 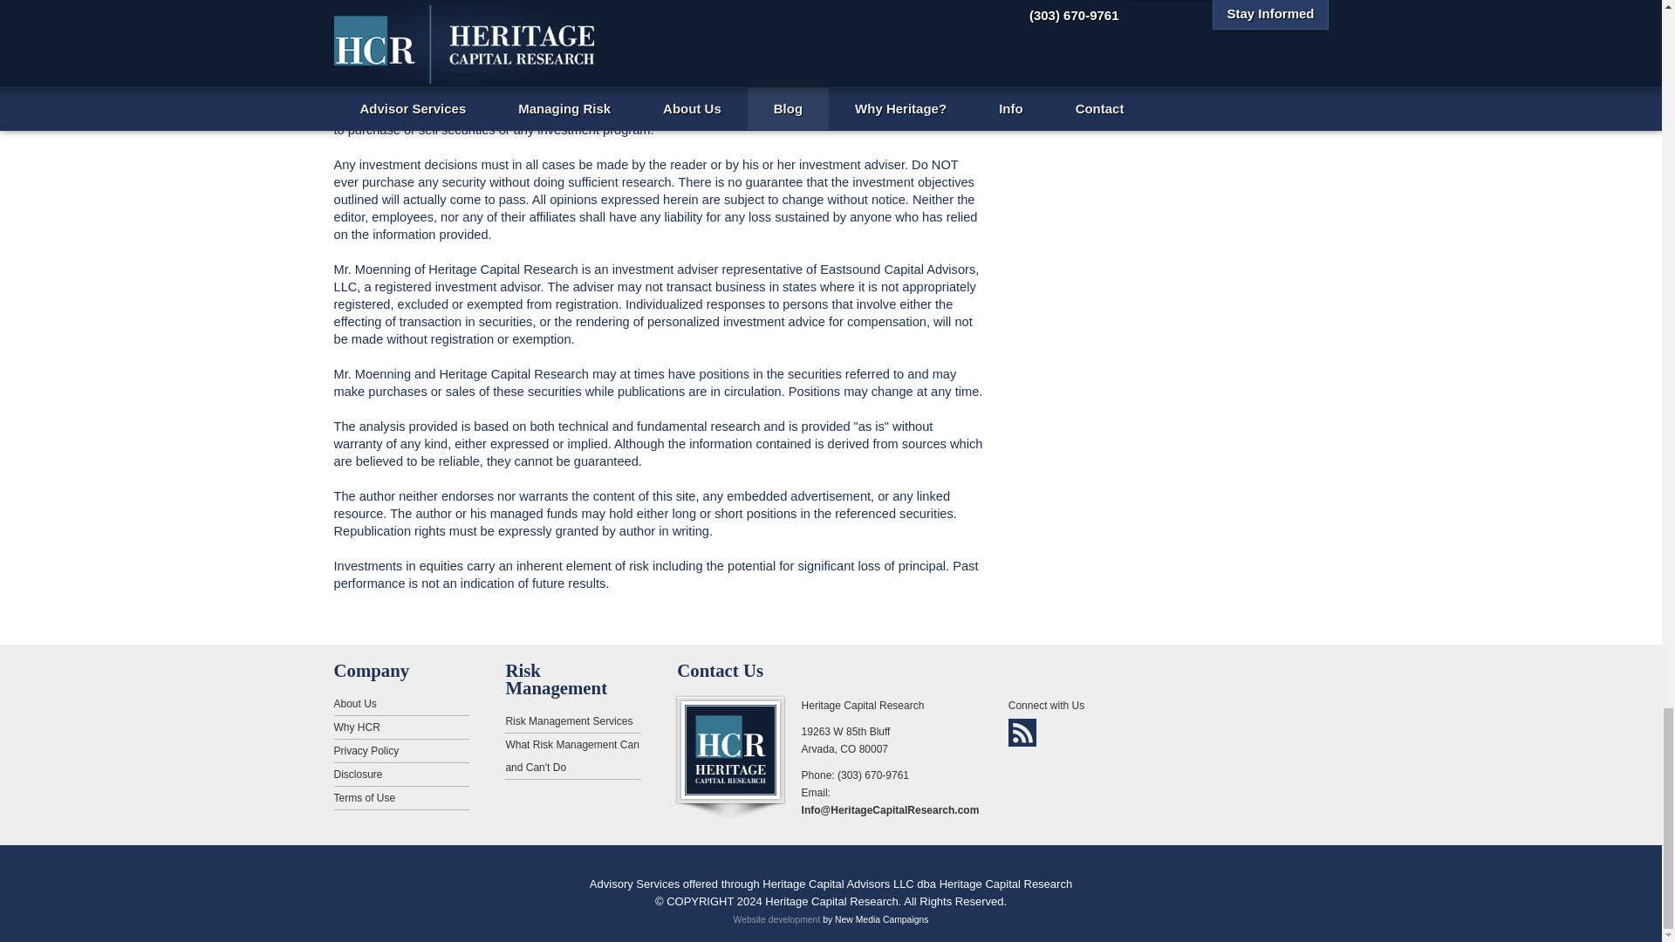 What do you see at coordinates (572, 757) in the screenshot?
I see `What Risk Management Can and Can't Do` at bounding box center [572, 757].